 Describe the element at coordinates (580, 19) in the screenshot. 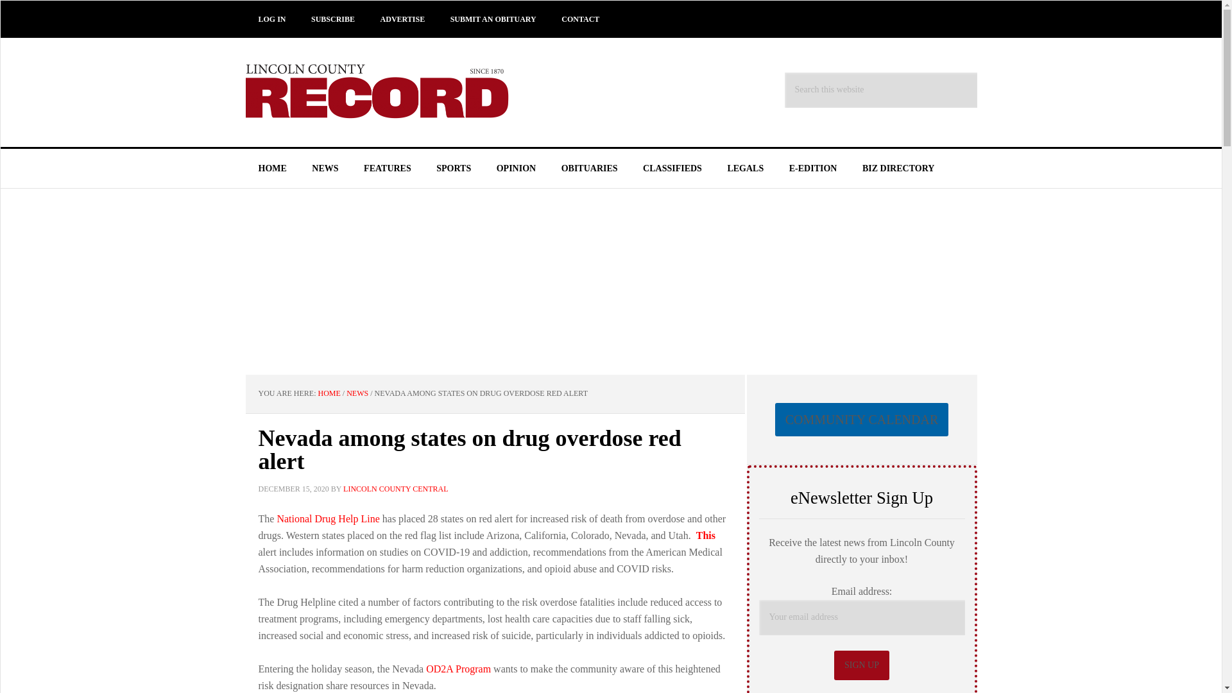

I see `CONTACT` at that location.